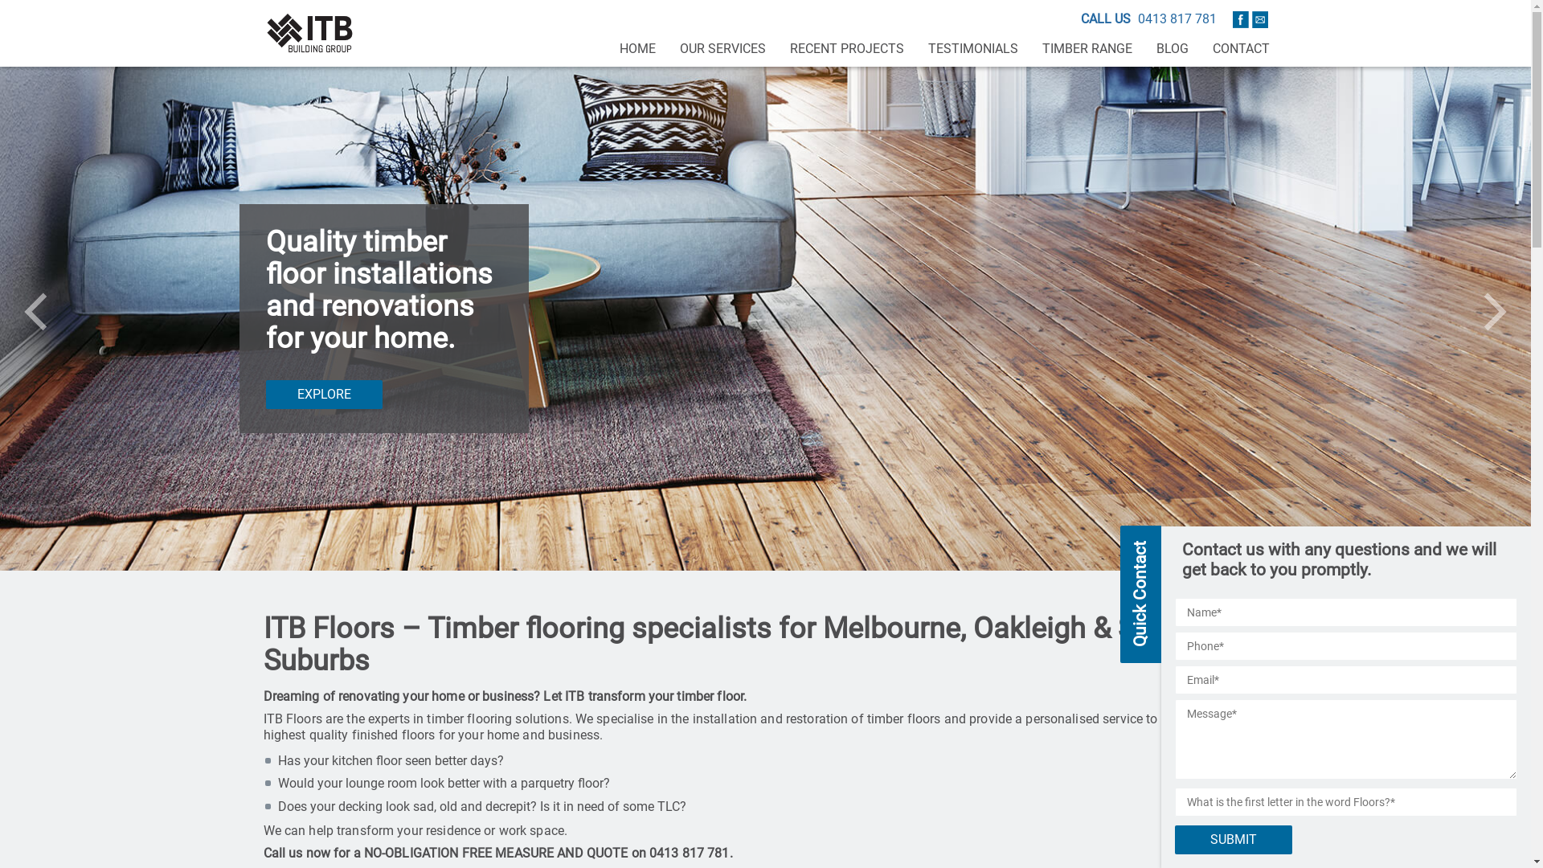  What do you see at coordinates (1241, 19) in the screenshot?
I see `Facebook` at bounding box center [1241, 19].